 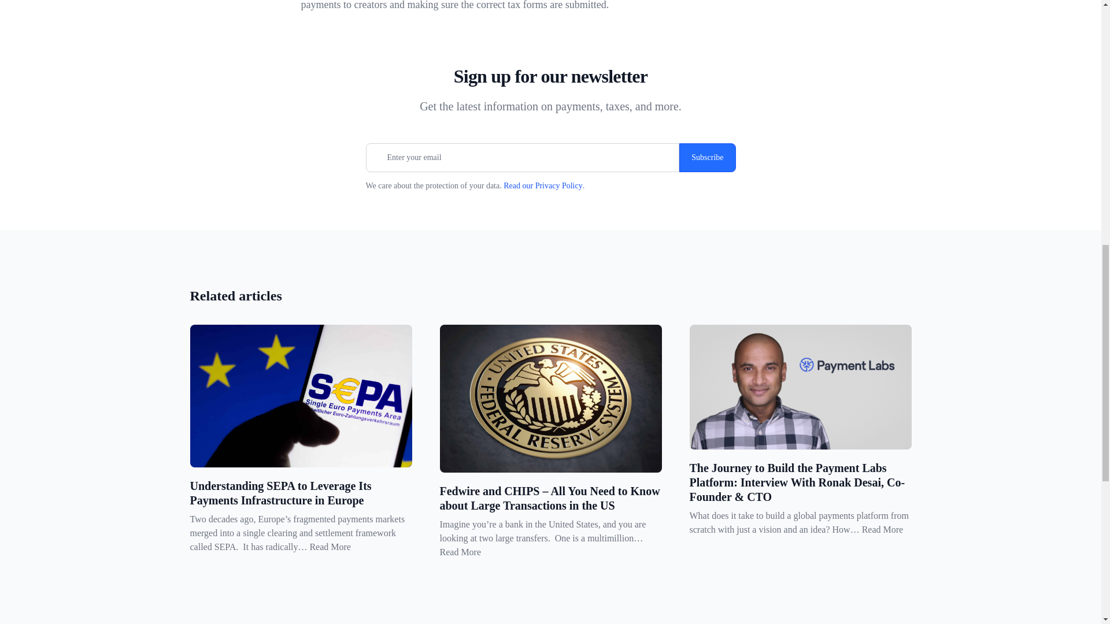 I want to click on Read More, so click(x=460, y=552).